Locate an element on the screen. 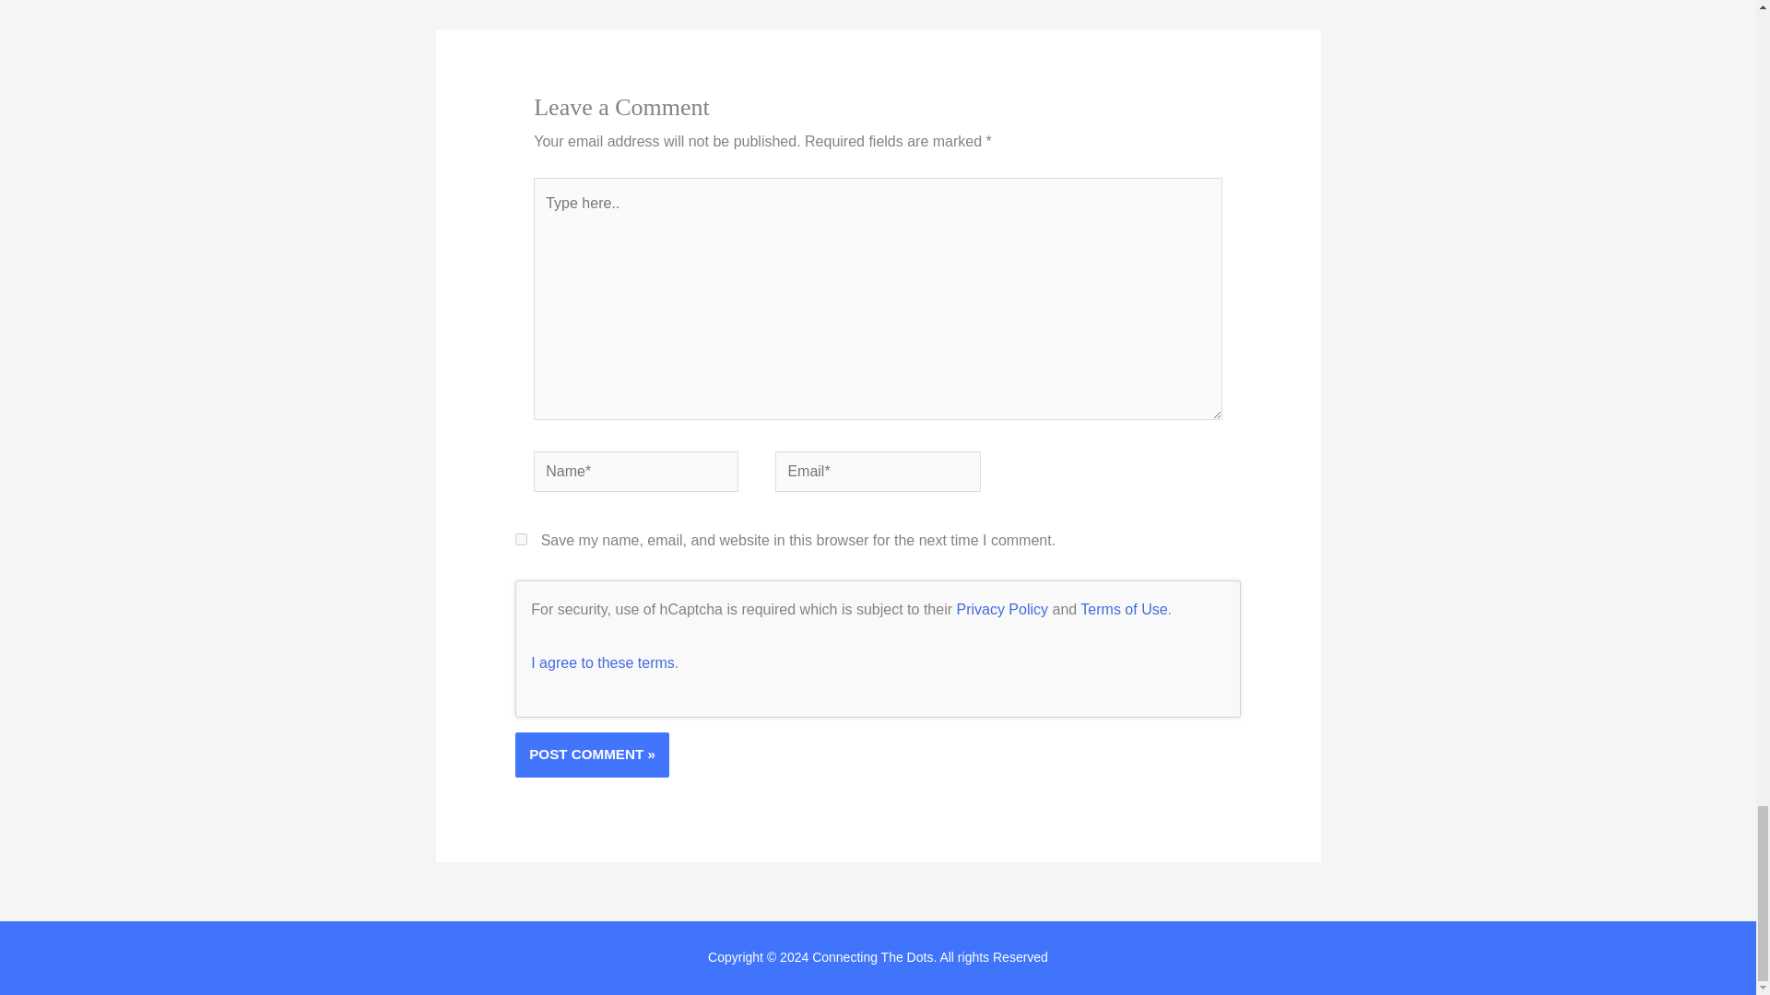 This screenshot has height=995, width=1770. I agree to these terms is located at coordinates (603, 661).